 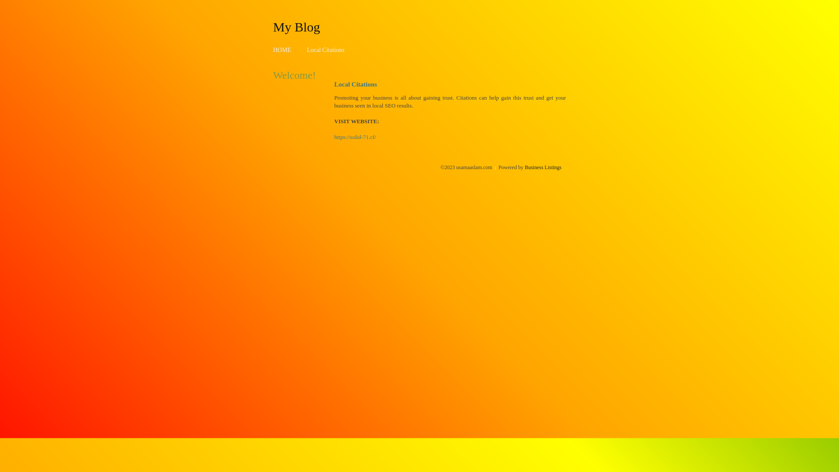 I want to click on Business Listings, so click(x=543, y=167).